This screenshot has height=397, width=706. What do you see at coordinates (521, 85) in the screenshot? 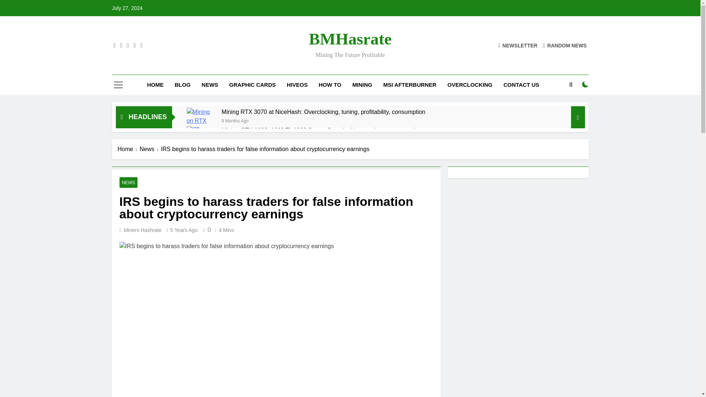
I see `CONTACT US` at bounding box center [521, 85].